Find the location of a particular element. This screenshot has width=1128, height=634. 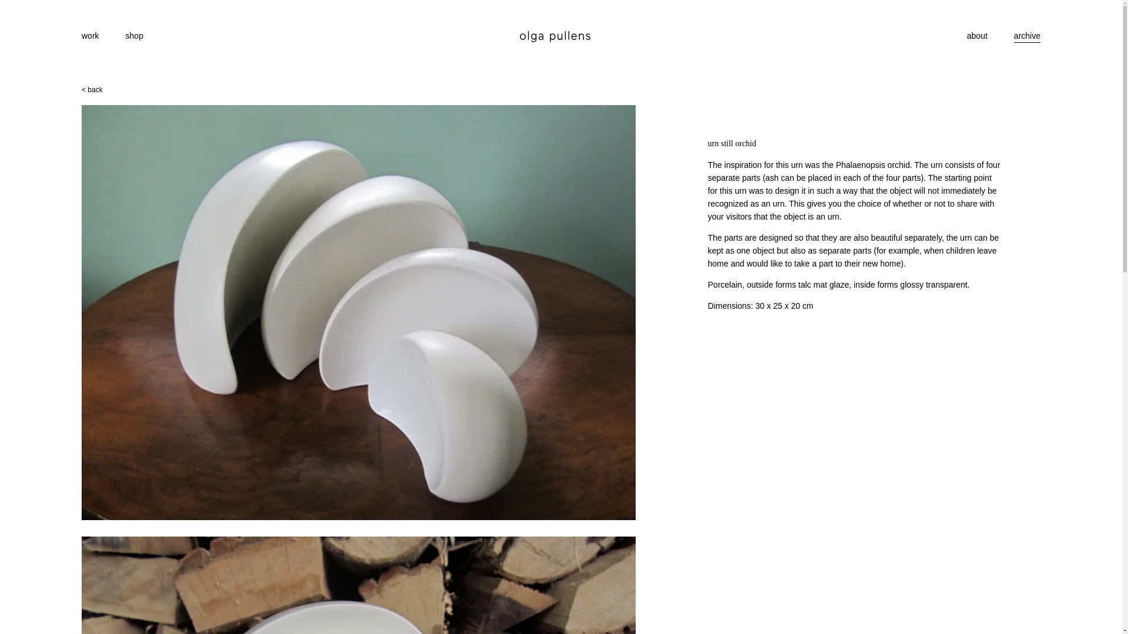

Shop is located at coordinates (134, 35).